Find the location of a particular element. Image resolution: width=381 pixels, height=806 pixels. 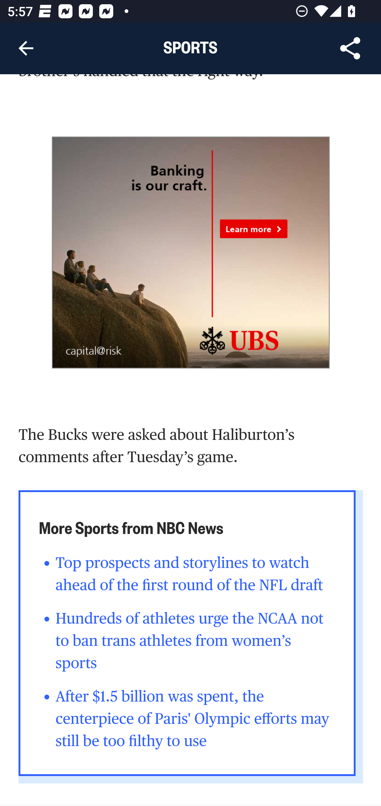

Navigate up is located at coordinates (26, 48).